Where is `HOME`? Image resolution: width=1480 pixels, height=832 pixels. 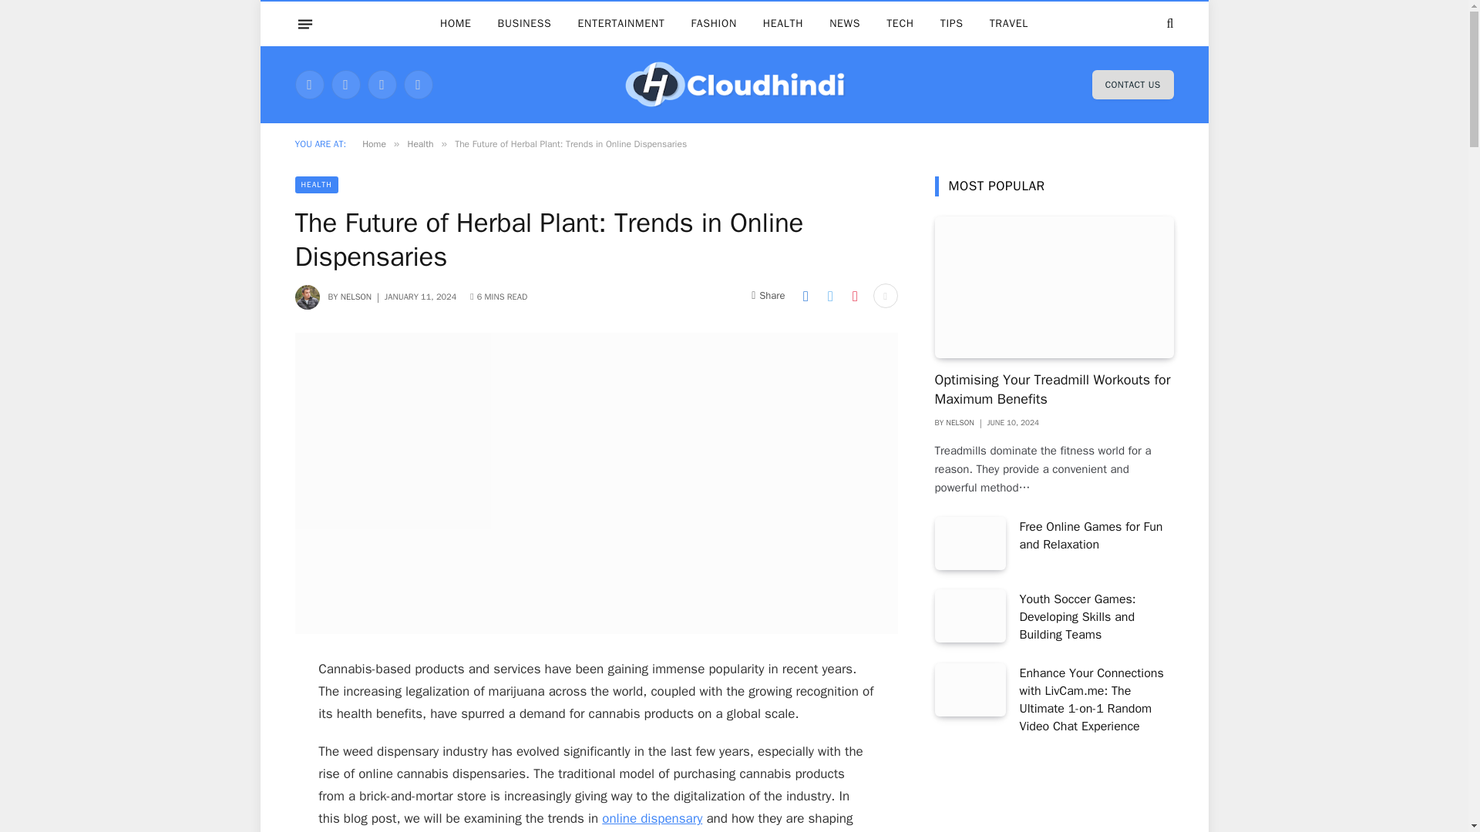 HOME is located at coordinates (456, 24).